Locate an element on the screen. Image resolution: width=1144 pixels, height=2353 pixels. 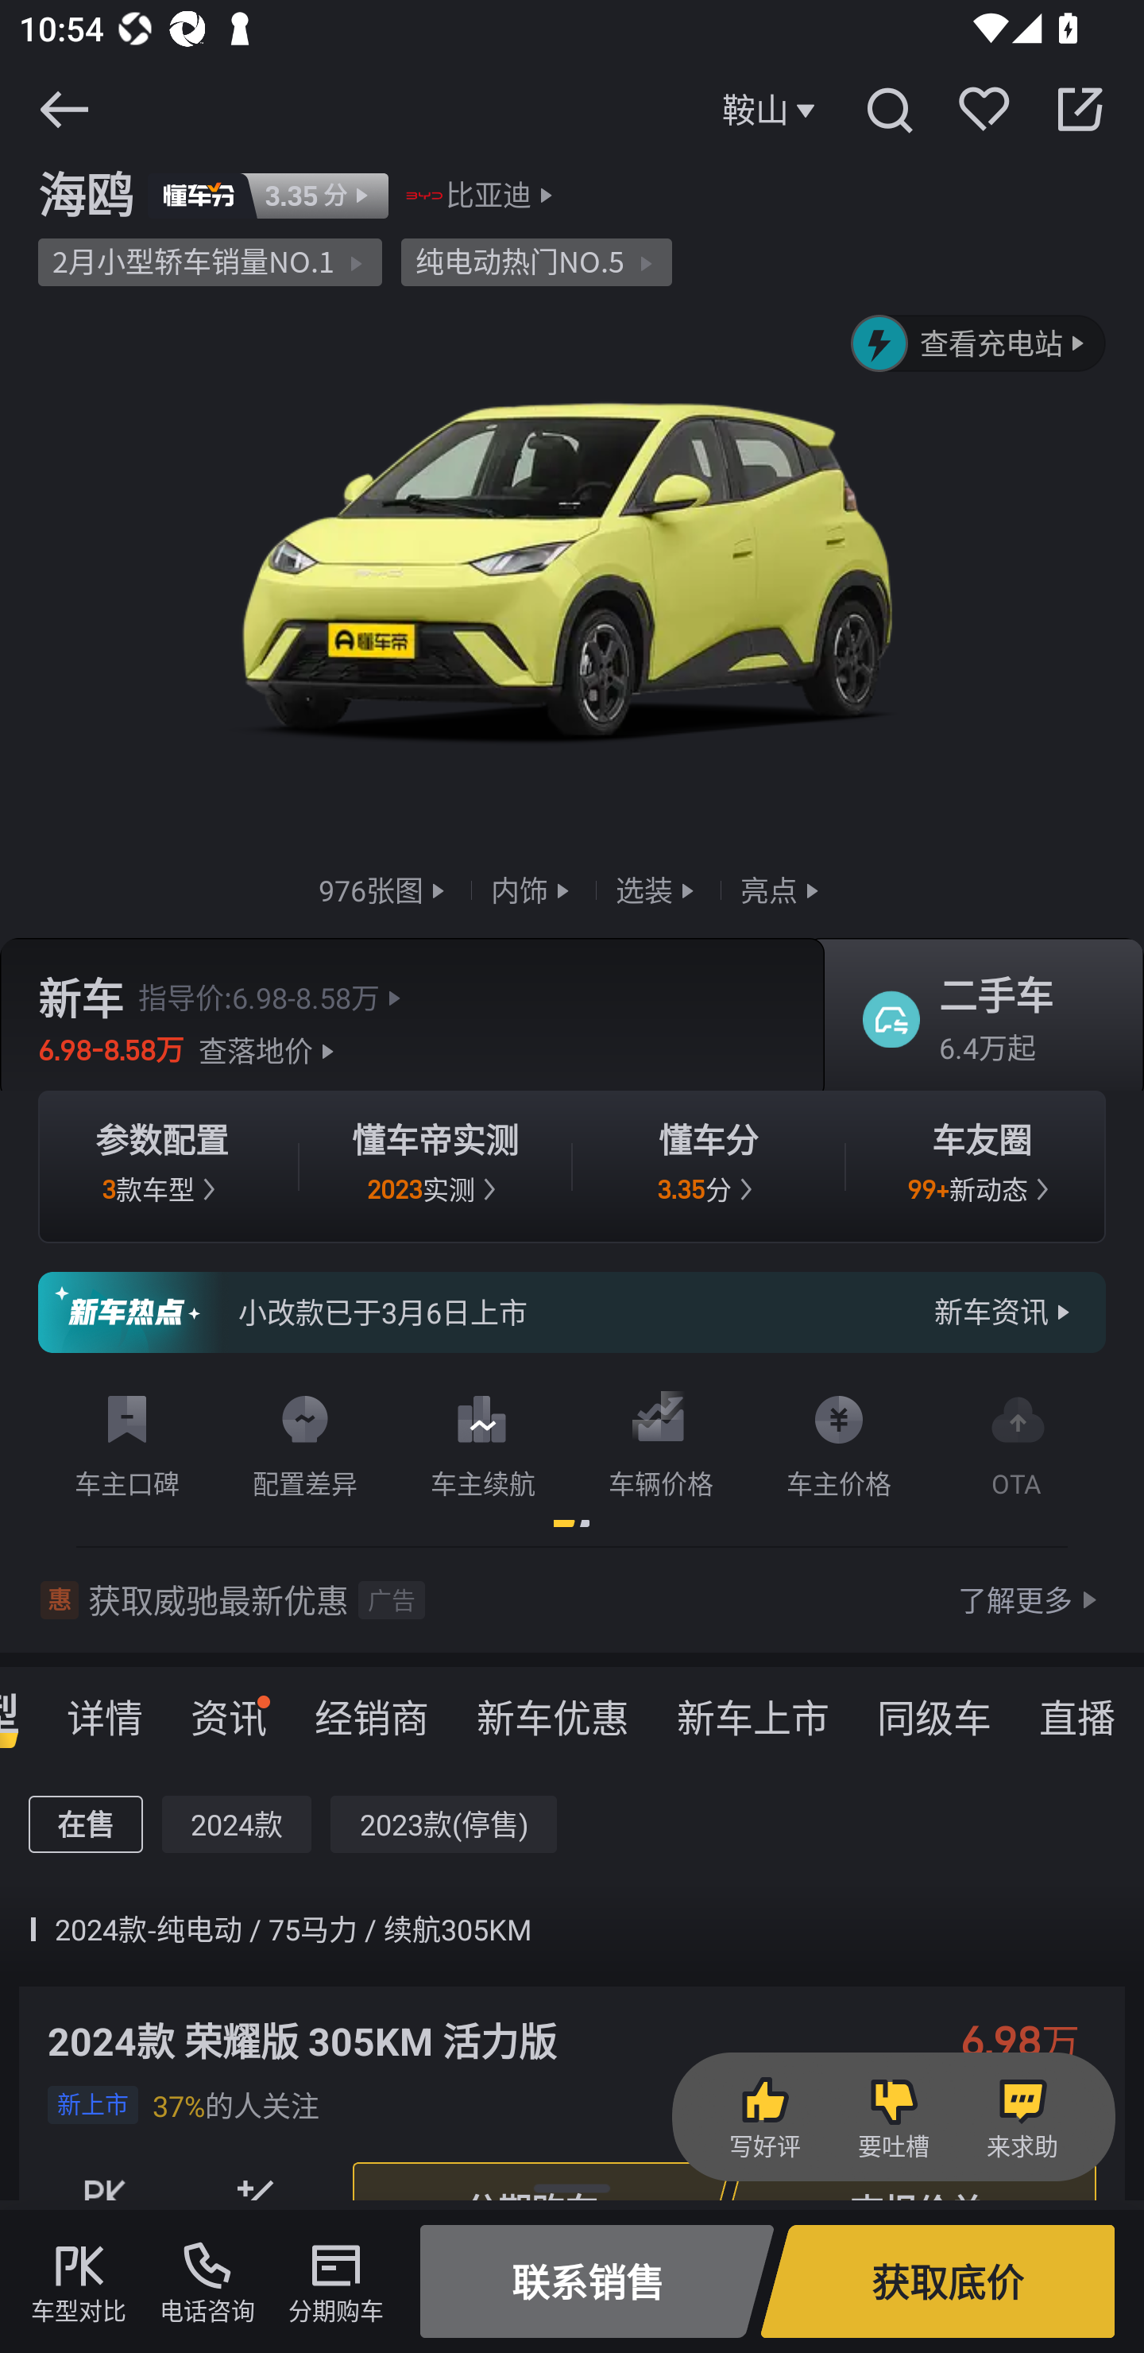
内饰 is located at coordinates (533, 889).